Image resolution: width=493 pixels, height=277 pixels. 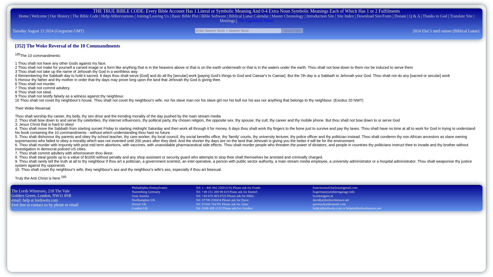 I want to click on Meetings, so click(x=227, y=21).